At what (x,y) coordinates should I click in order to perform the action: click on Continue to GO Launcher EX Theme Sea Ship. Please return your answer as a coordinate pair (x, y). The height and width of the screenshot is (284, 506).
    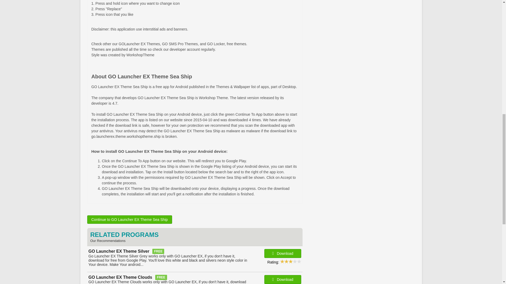
    Looking at the image, I should click on (129, 219).